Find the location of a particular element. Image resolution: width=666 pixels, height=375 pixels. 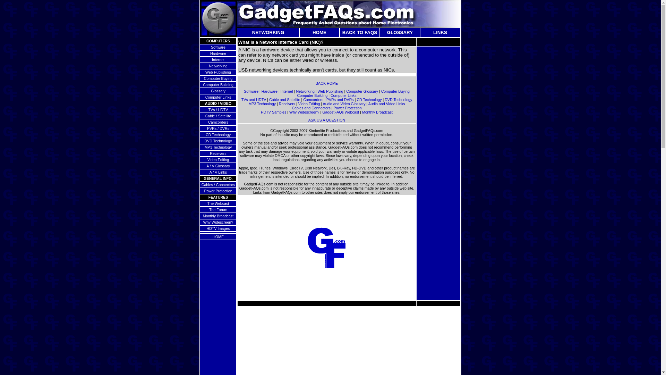

Receivers is located at coordinates (218, 153).